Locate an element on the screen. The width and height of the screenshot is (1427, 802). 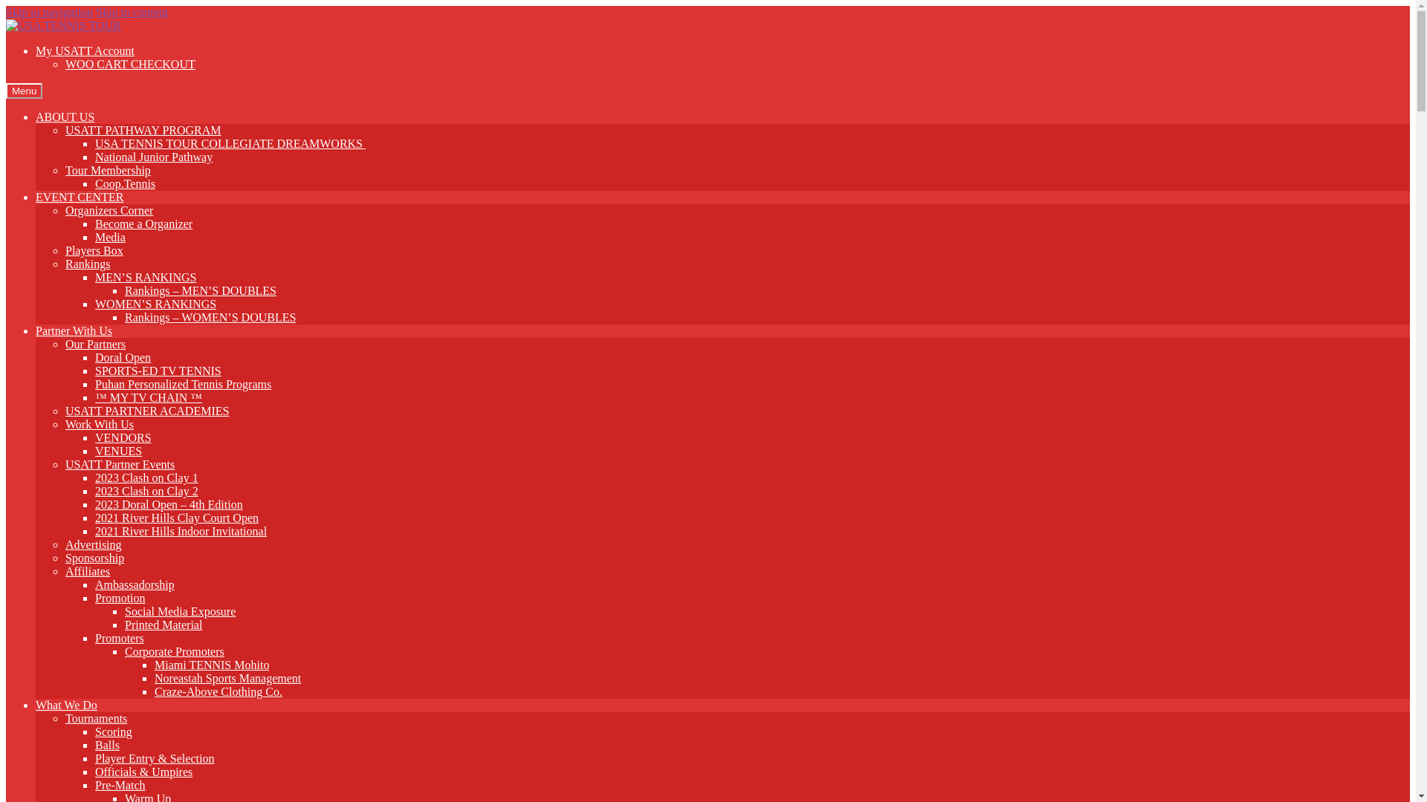
USA TENNIS TOUR COLLEGIATE DREAMWORKS  is located at coordinates (230, 144).